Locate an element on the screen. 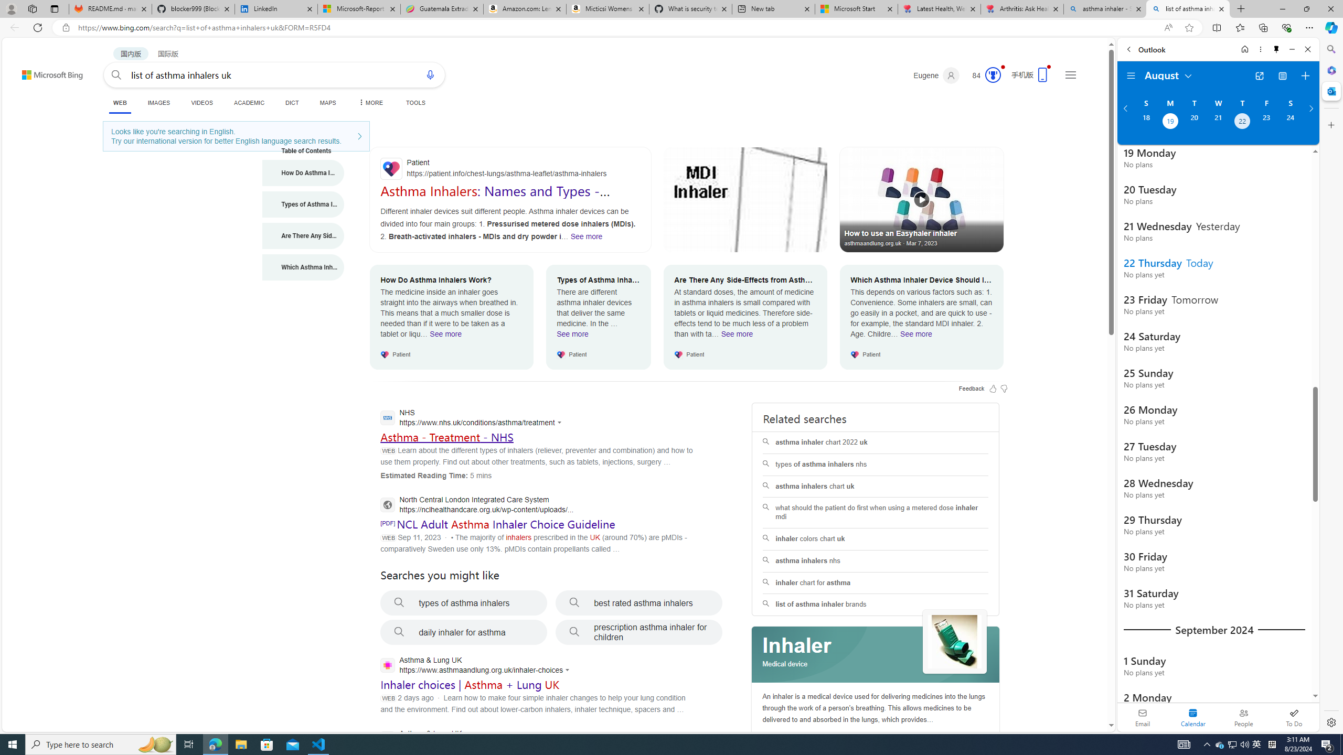 This screenshot has height=755, width=1343. NHS is located at coordinates (473, 418).